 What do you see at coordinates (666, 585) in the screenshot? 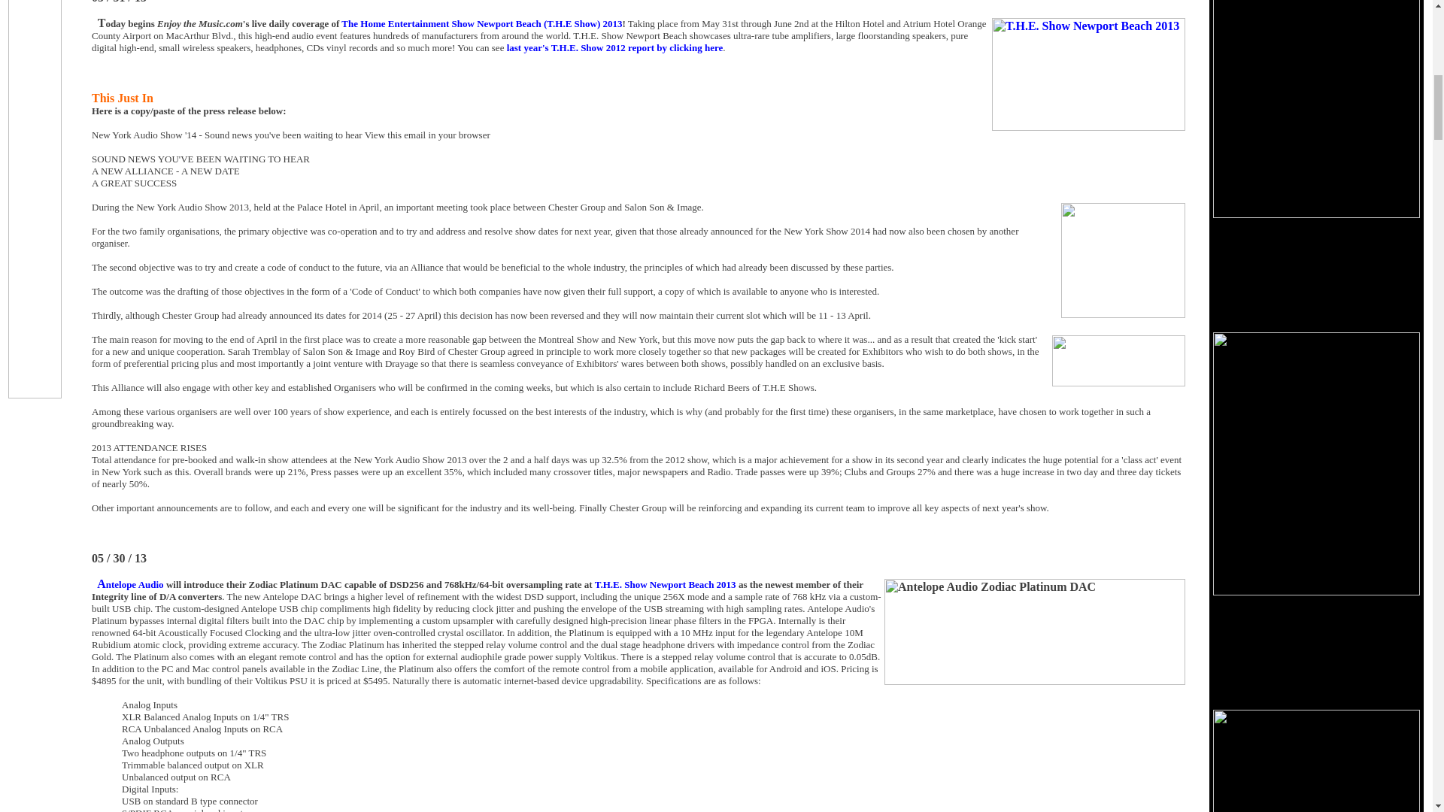
I see `T.H.E. Show Newport Beach 2013` at bounding box center [666, 585].